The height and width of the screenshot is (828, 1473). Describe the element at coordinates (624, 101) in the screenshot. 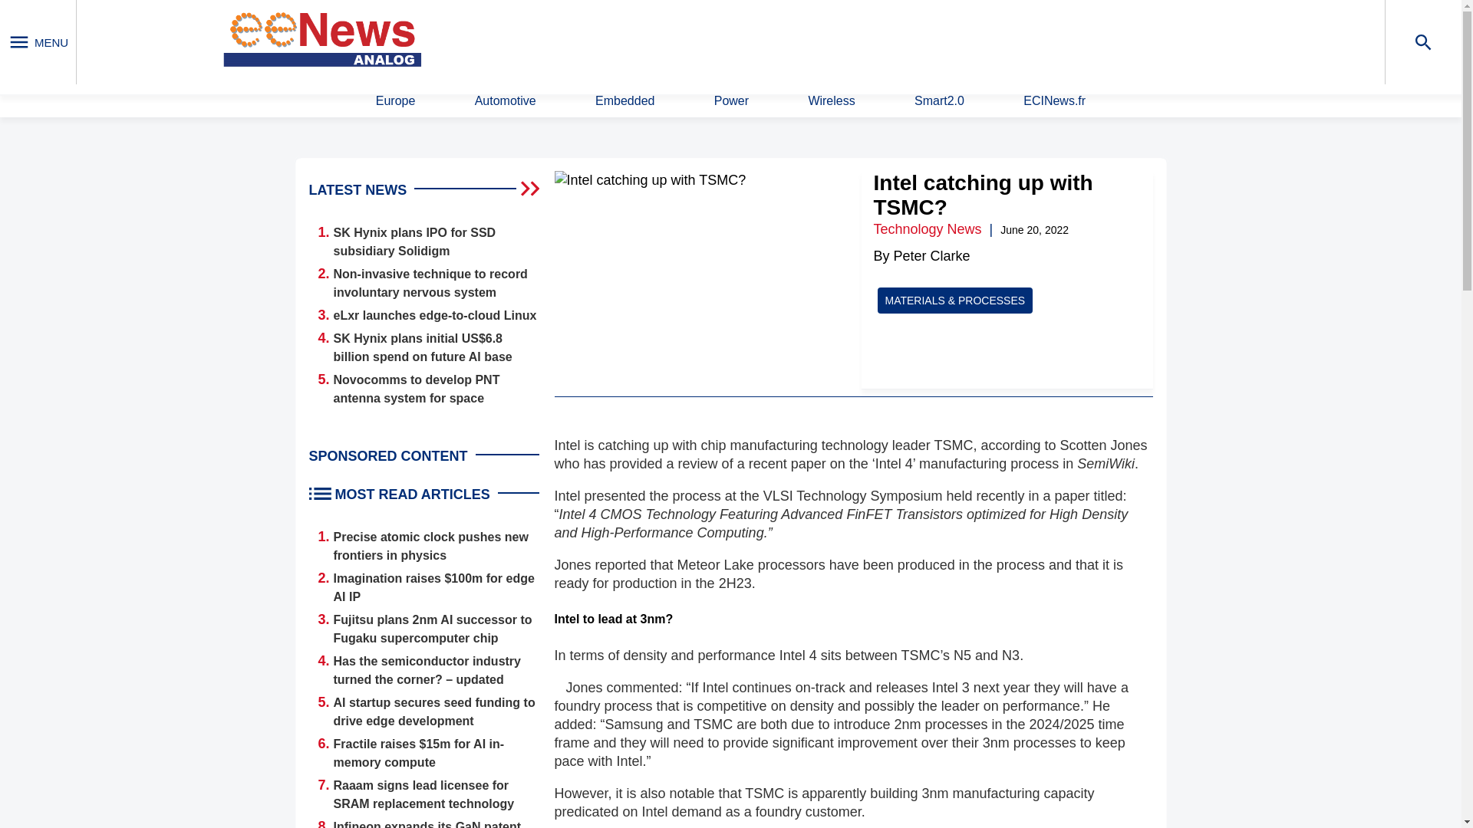

I see `Embedded` at that location.